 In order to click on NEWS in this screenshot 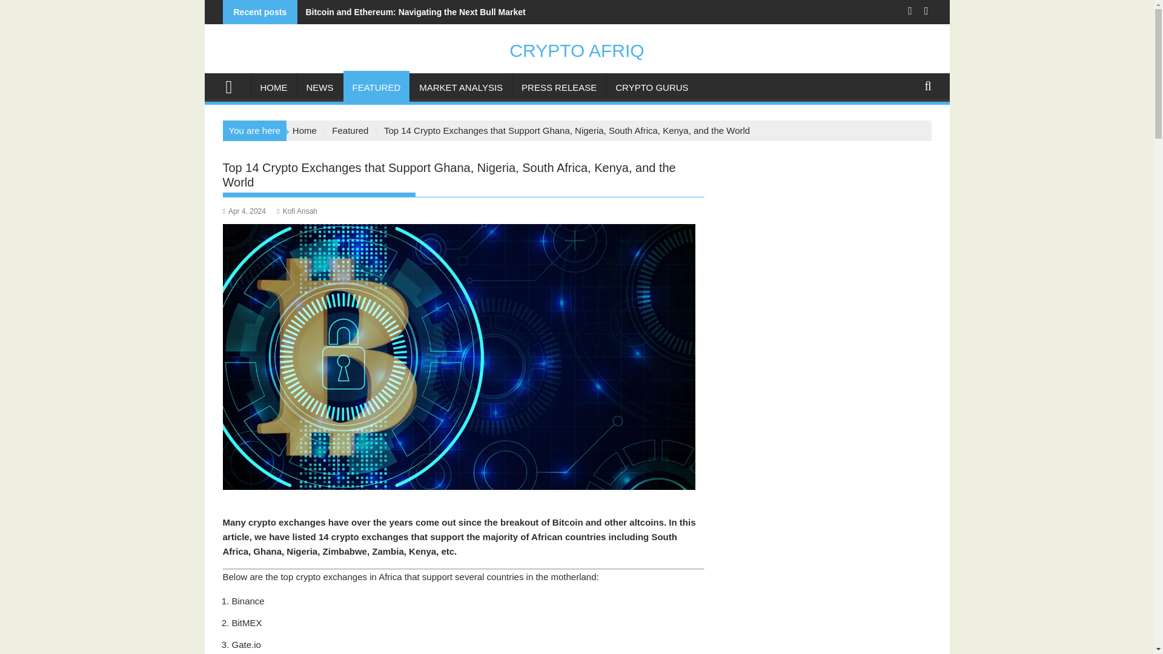, I will do `click(319, 87)`.